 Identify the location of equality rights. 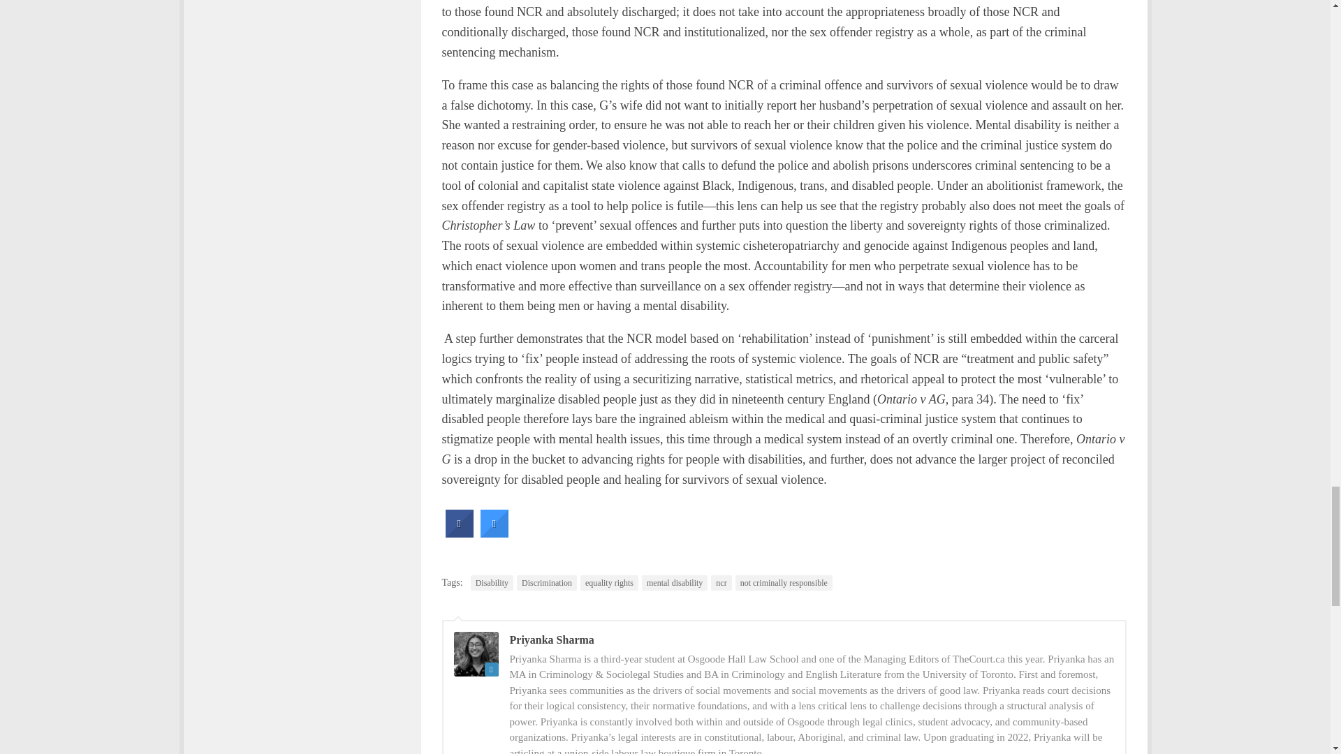
(609, 582).